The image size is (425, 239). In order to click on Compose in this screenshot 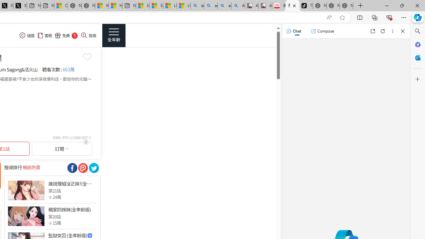, I will do `click(322, 31)`.